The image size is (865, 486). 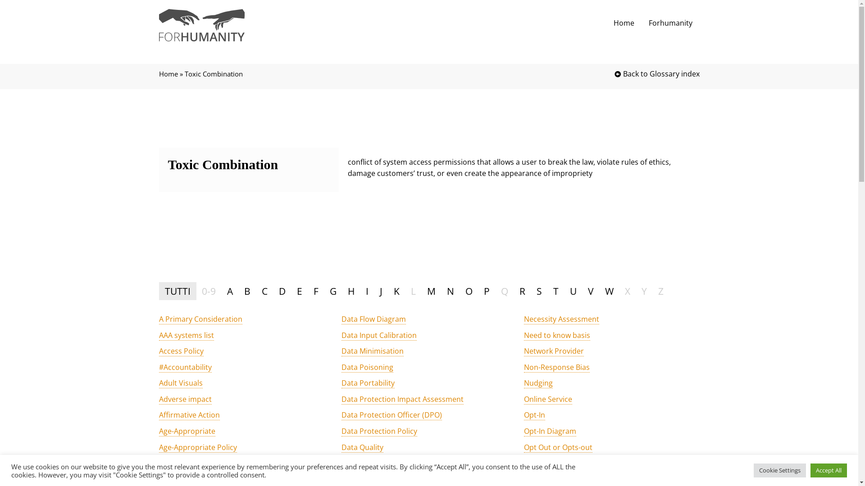 I want to click on W, so click(x=609, y=291).